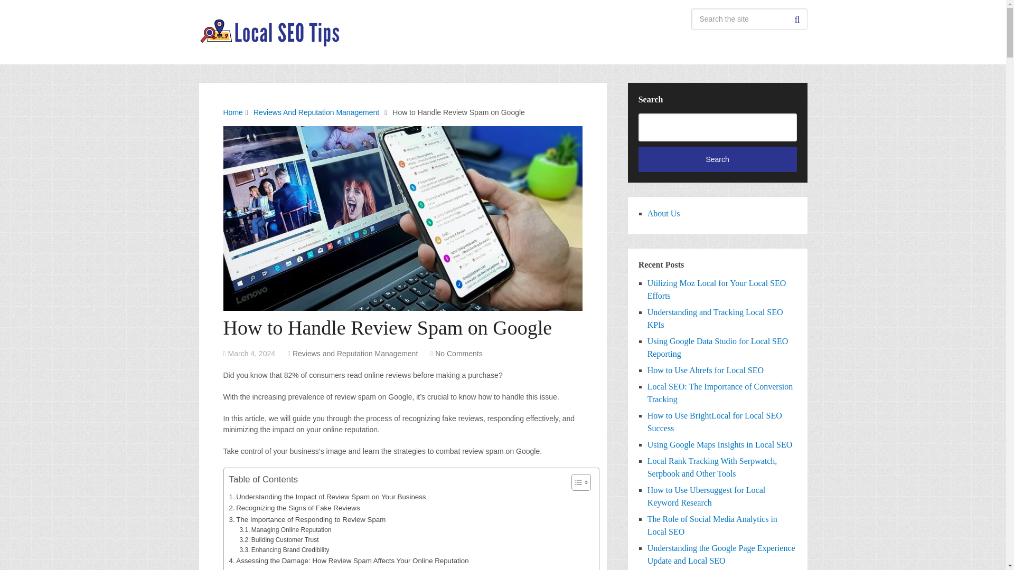 The height and width of the screenshot is (570, 1014). I want to click on Strategies for Handling Review Spam on Google, so click(308, 568).